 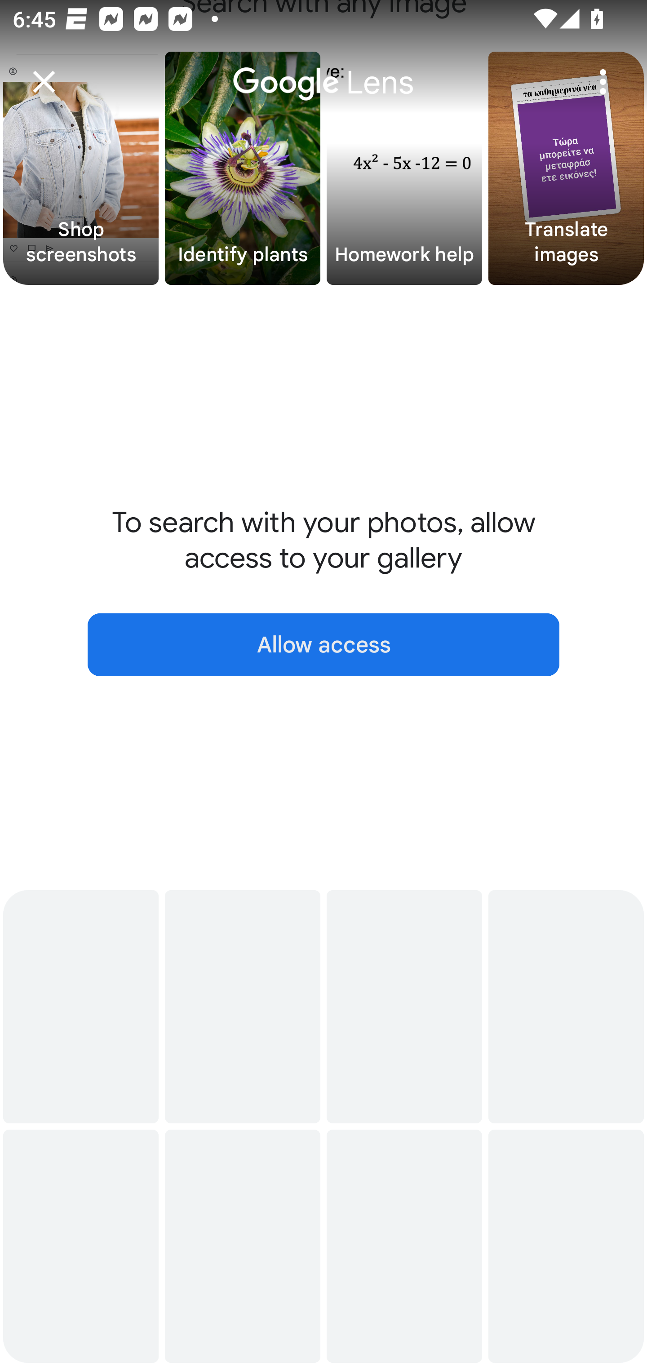 I want to click on Shop screenshots, so click(x=81, y=169).